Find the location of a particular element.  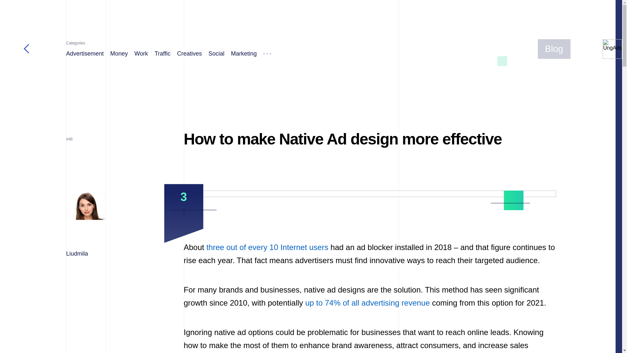

Marketing is located at coordinates (244, 53).